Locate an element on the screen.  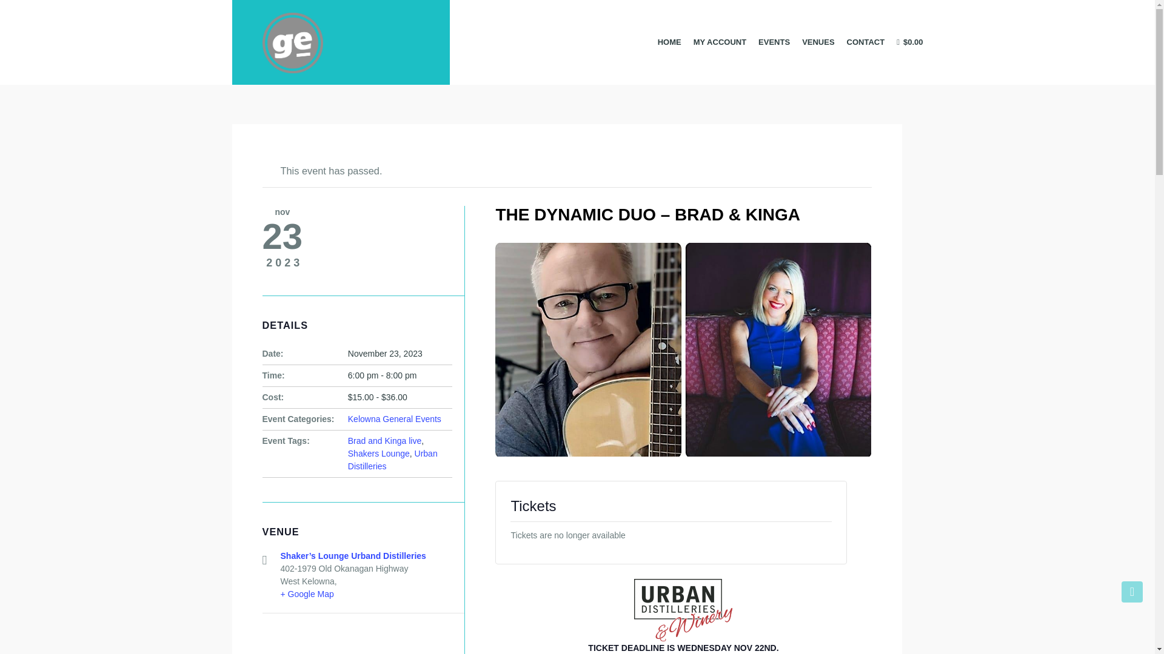
Brad and Kinga live is located at coordinates (384, 441).